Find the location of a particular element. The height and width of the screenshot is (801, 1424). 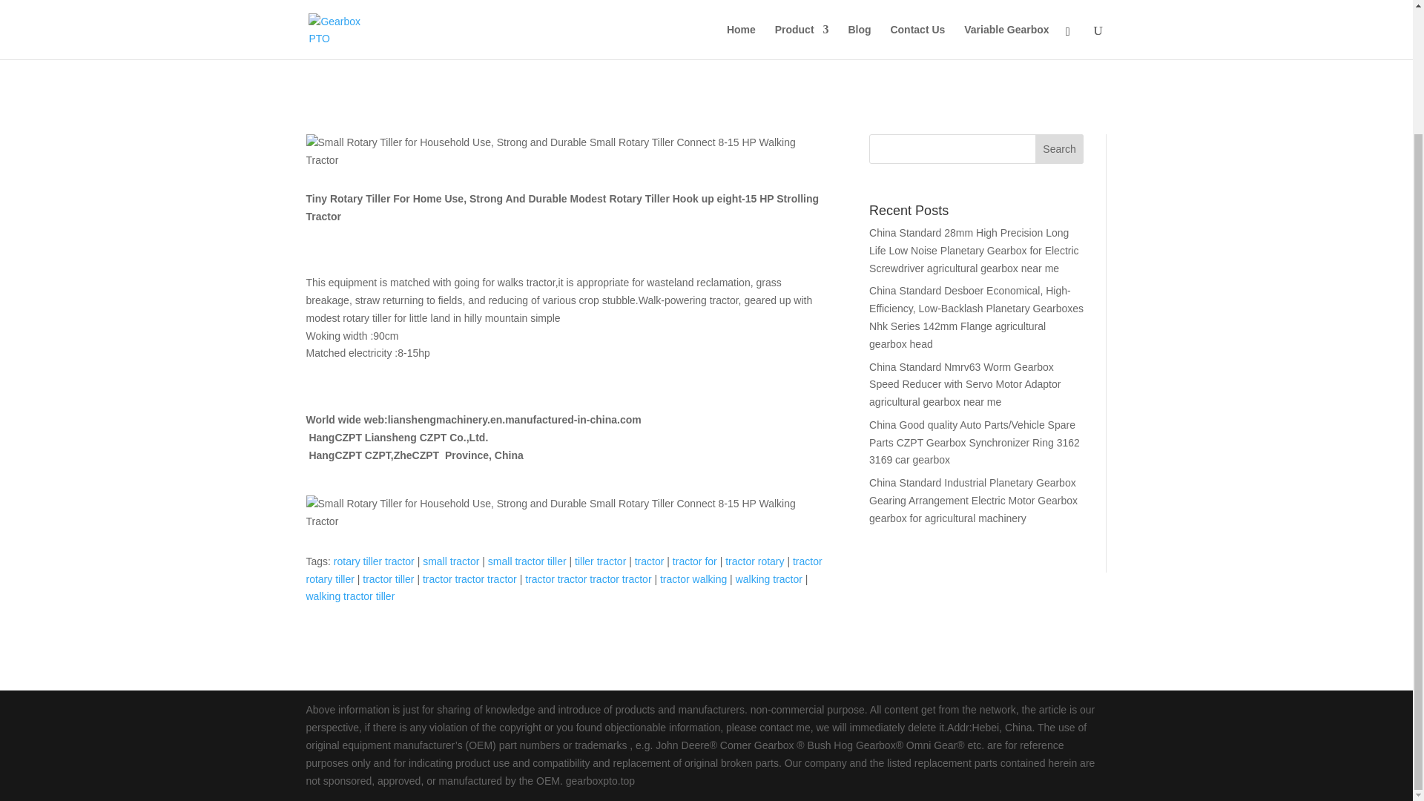

tractor is located at coordinates (650, 561).